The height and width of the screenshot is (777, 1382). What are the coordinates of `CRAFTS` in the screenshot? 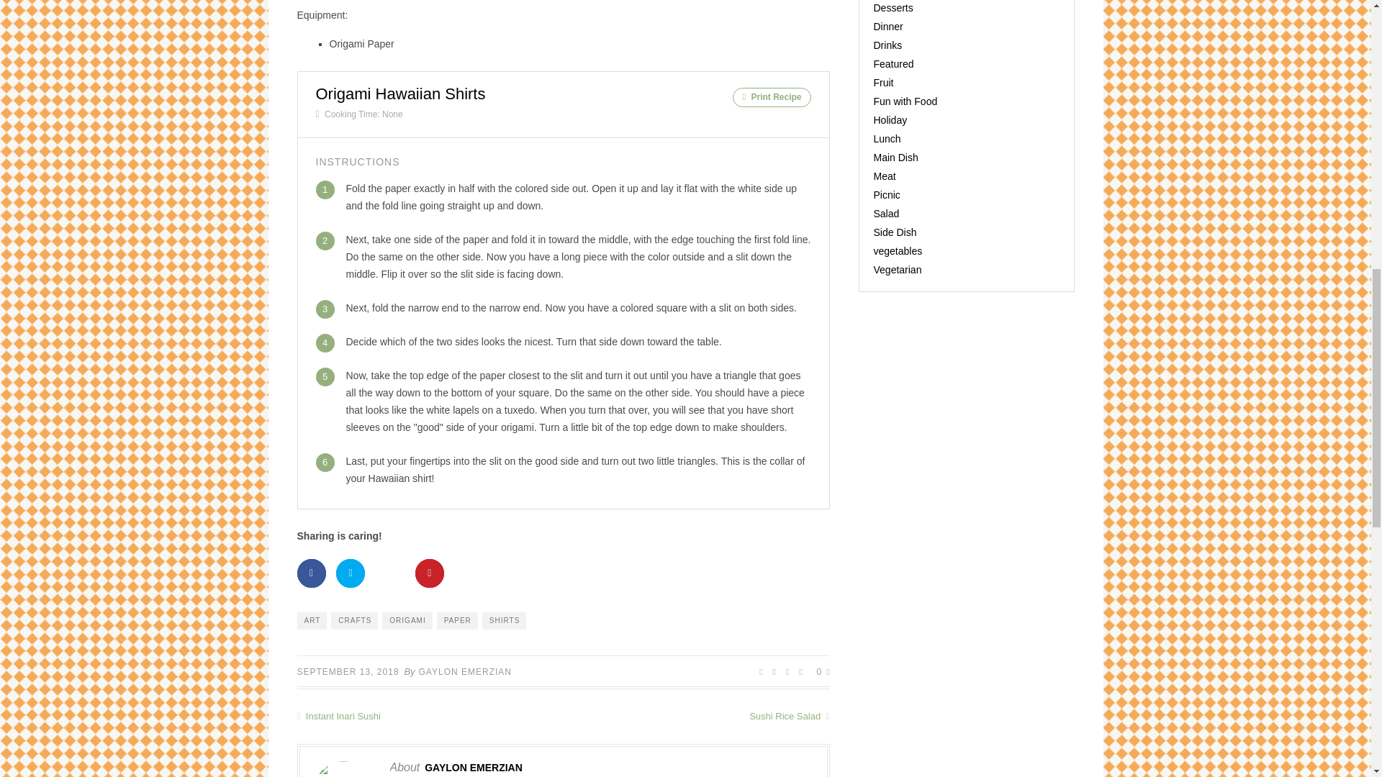 It's located at (354, 620).